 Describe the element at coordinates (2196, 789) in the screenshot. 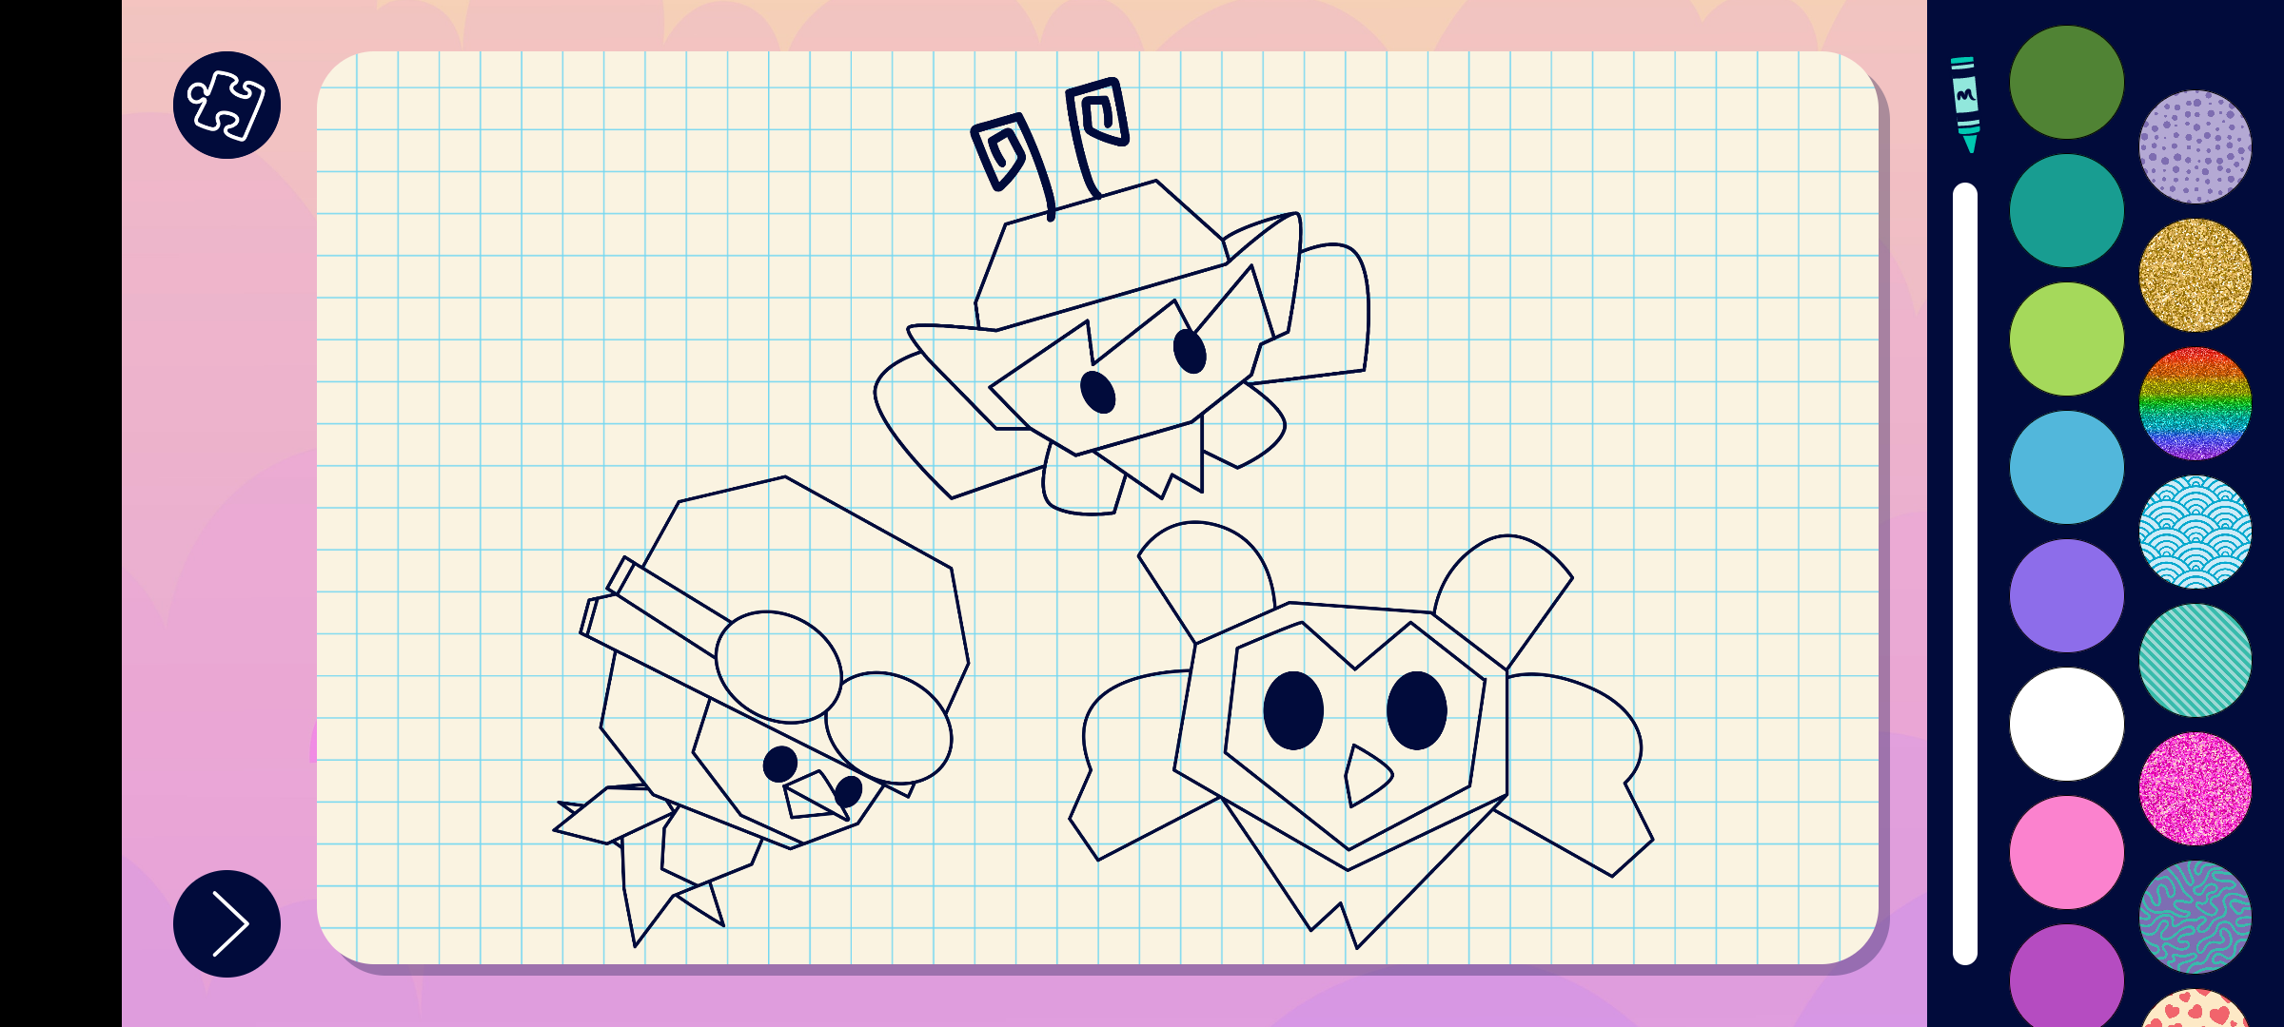

I see `coloring background` at that location.